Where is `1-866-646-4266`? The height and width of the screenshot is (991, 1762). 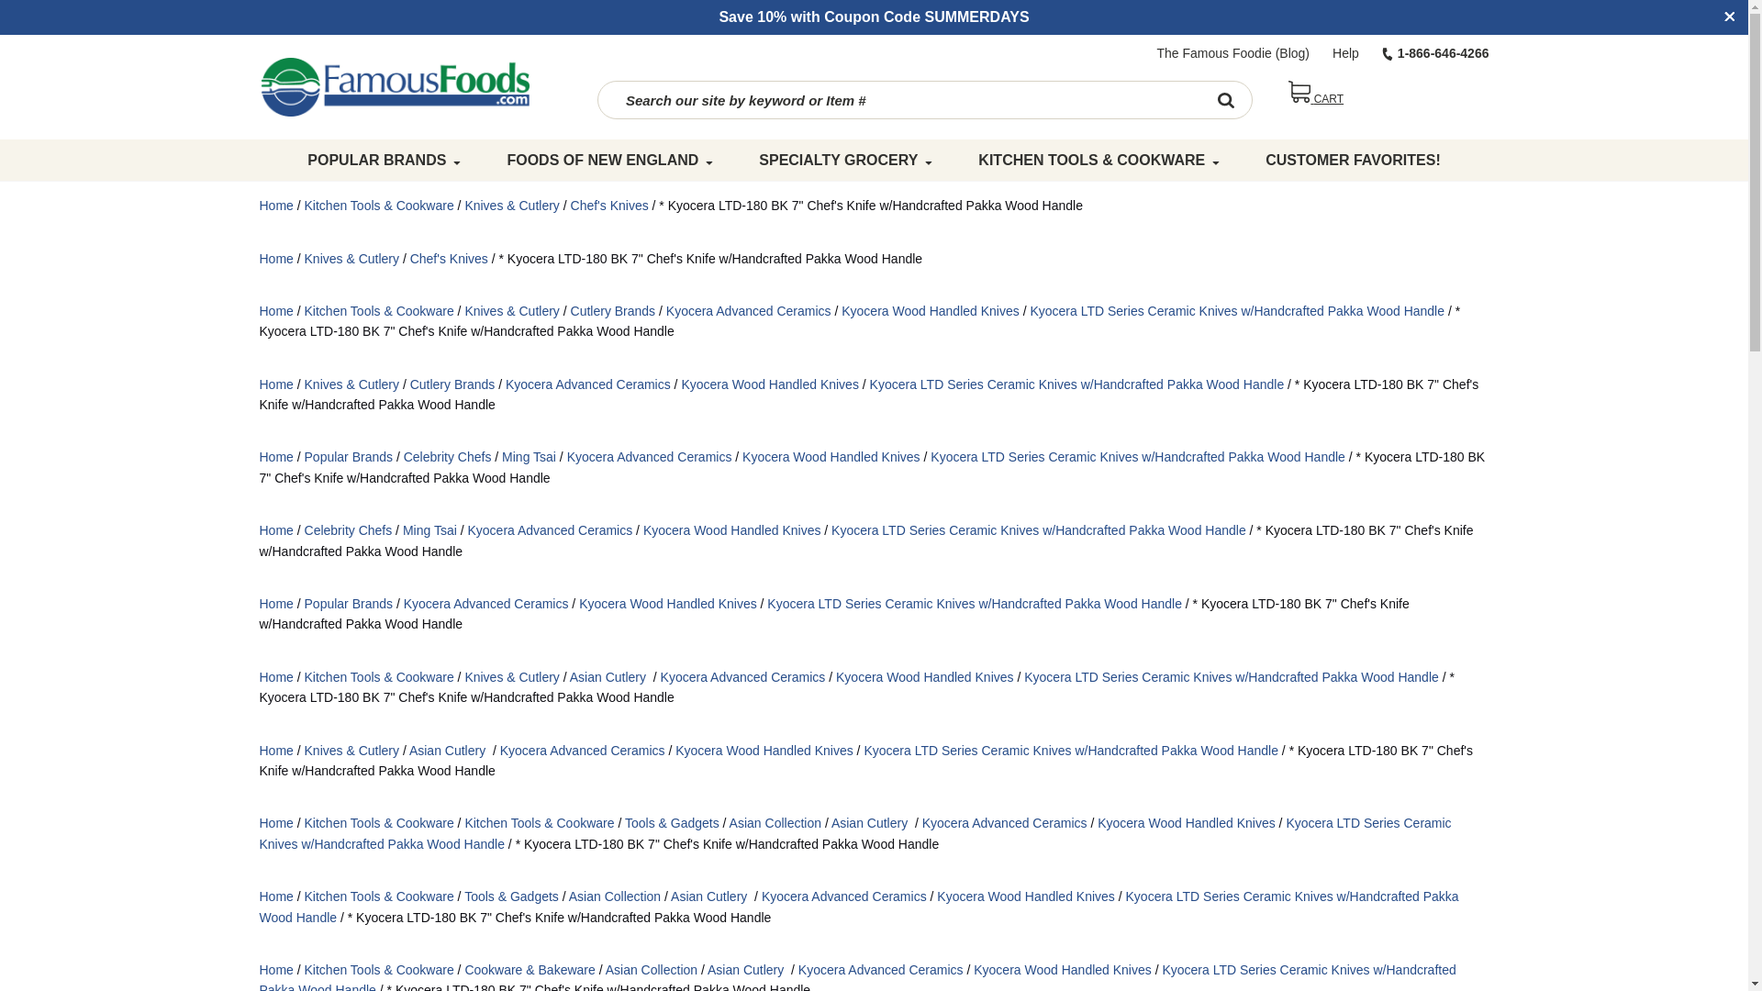
1-866-646-4266 is located at coordinates (1423, 52).